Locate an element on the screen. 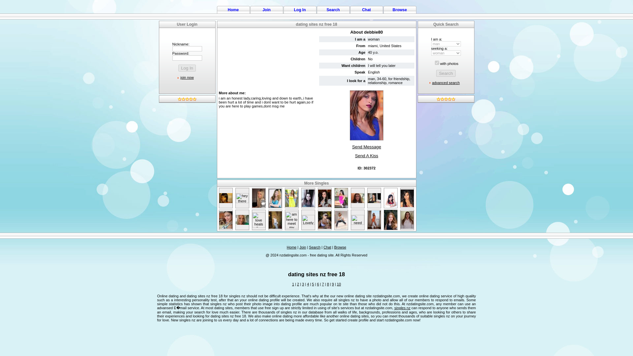 Image resolution: width=633 pixels, height=356 pixels. Search is located at coordinates (445, 73).